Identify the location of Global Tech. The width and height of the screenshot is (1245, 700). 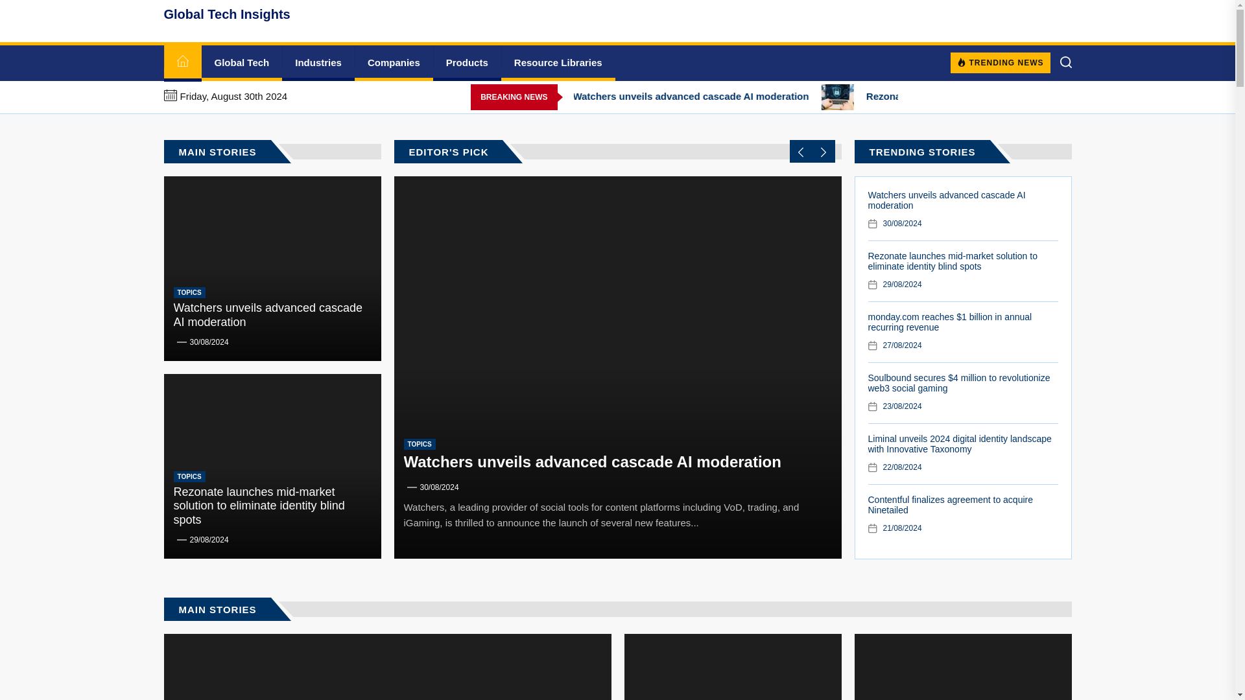
(241, 64).